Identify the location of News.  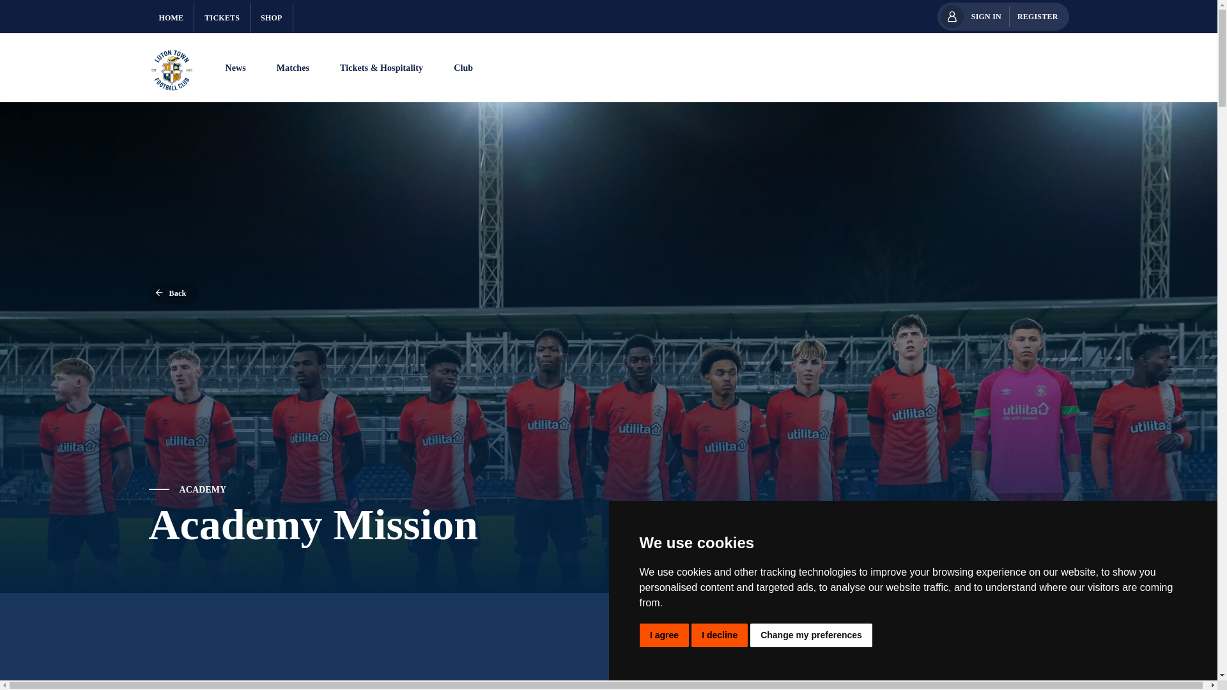
(235, 69).